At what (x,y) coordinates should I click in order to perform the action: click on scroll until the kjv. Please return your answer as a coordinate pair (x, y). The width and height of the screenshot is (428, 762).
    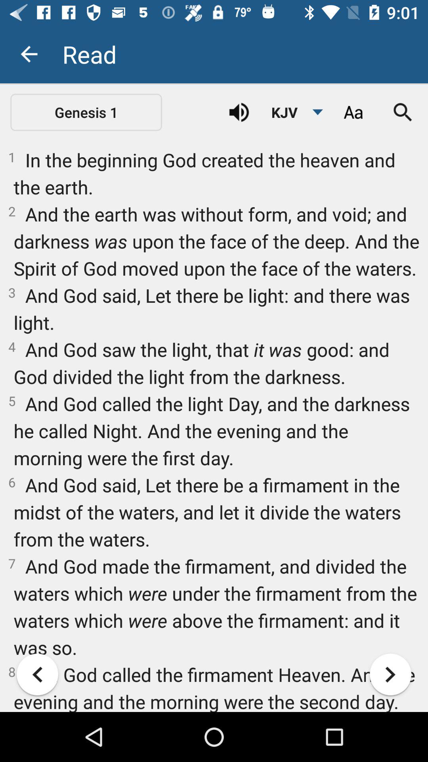
    Looking at the image, I should click on (292, 112).